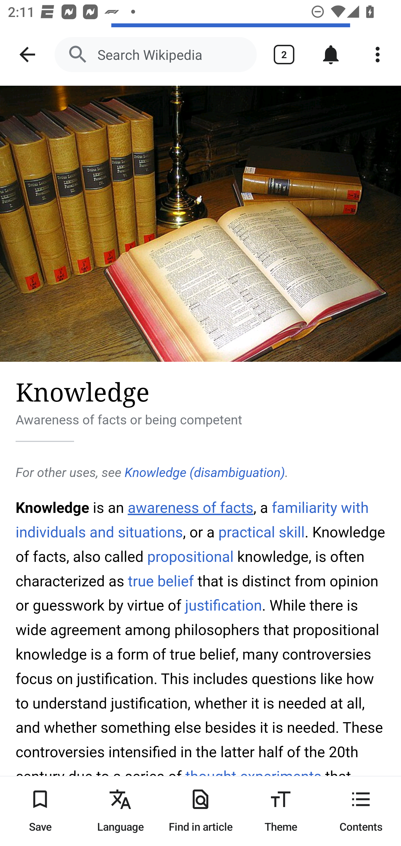 This screenshot has height=846, width=401. What do you see at coordinates (155, 55) in the screenshot?
I see `Search Wikipedia` at bounding box center [155, 55].